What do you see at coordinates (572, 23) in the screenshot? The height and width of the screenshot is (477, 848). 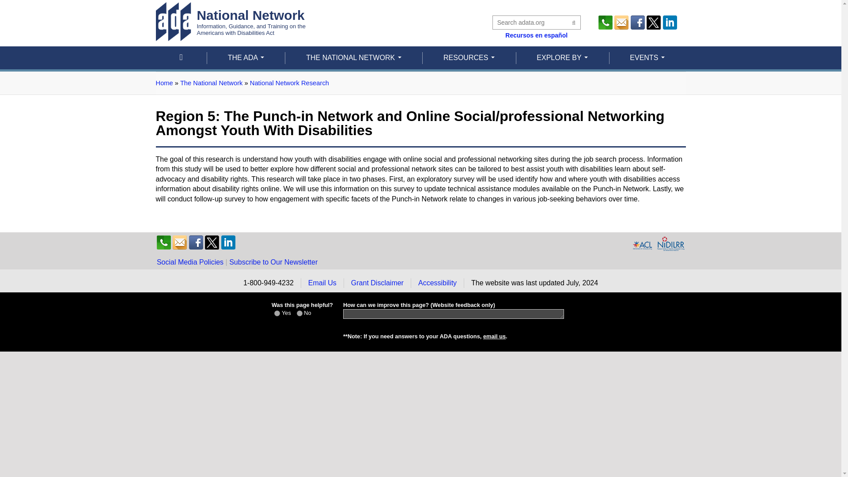 I see `submit` at bounding box center [572, 23].